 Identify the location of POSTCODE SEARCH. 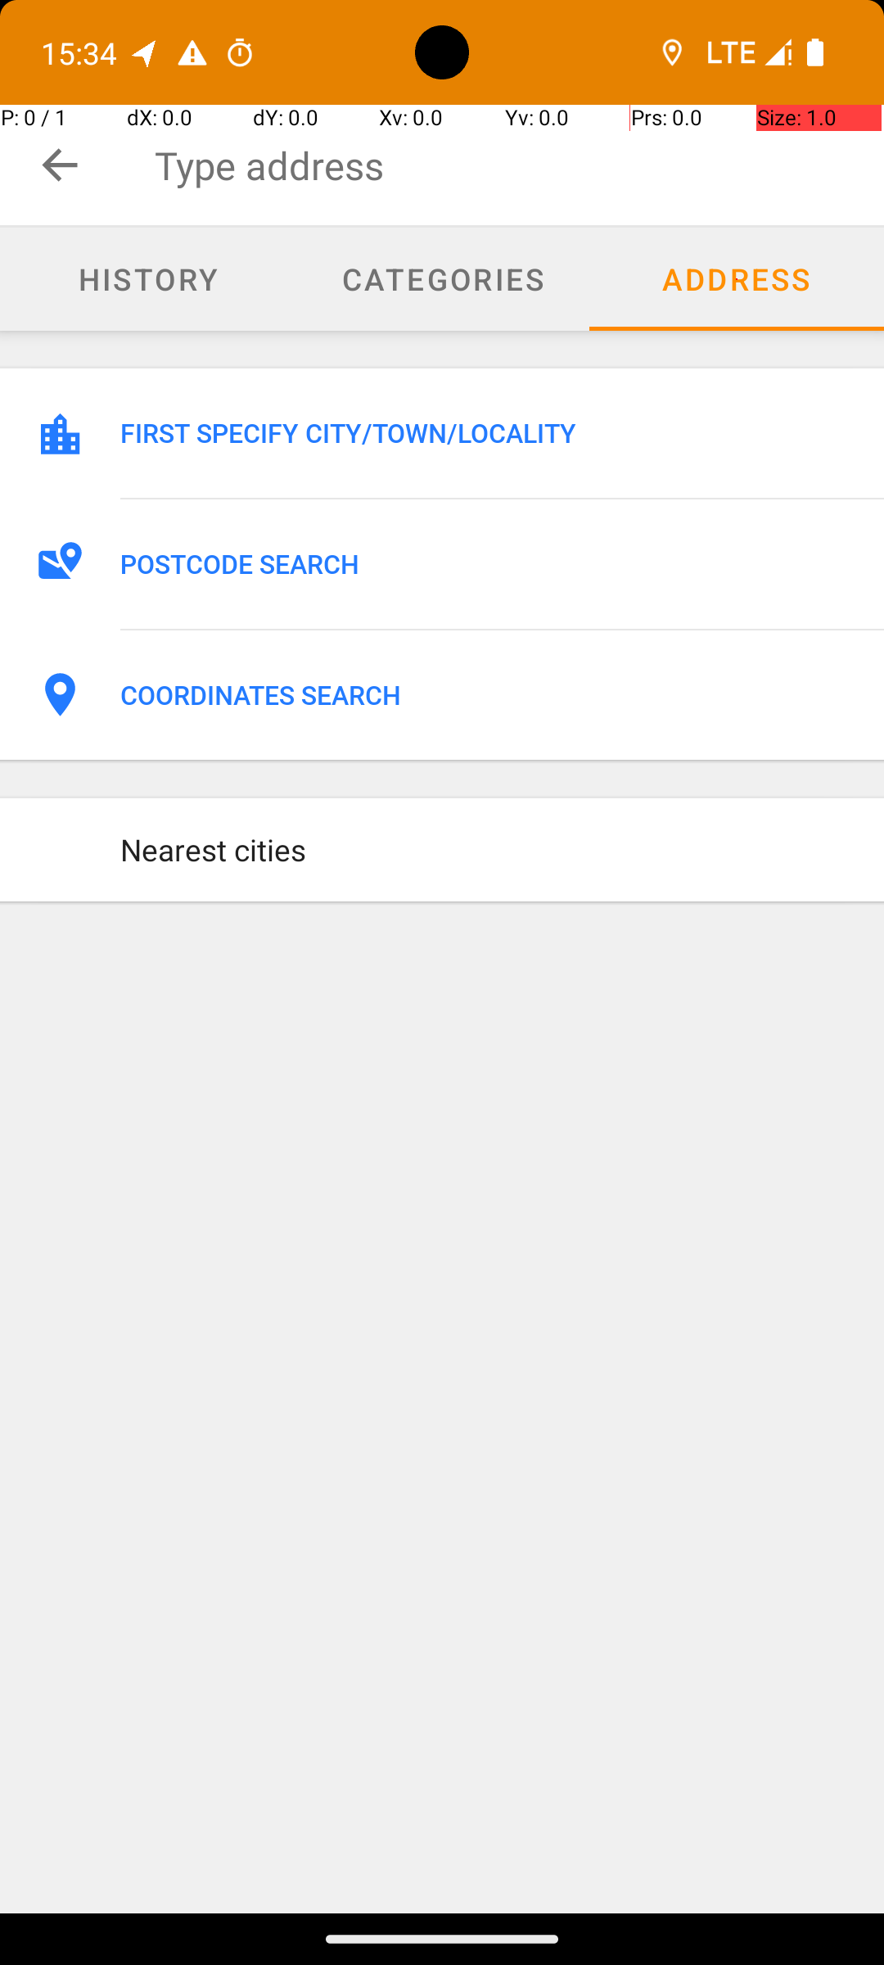
(485, 564).